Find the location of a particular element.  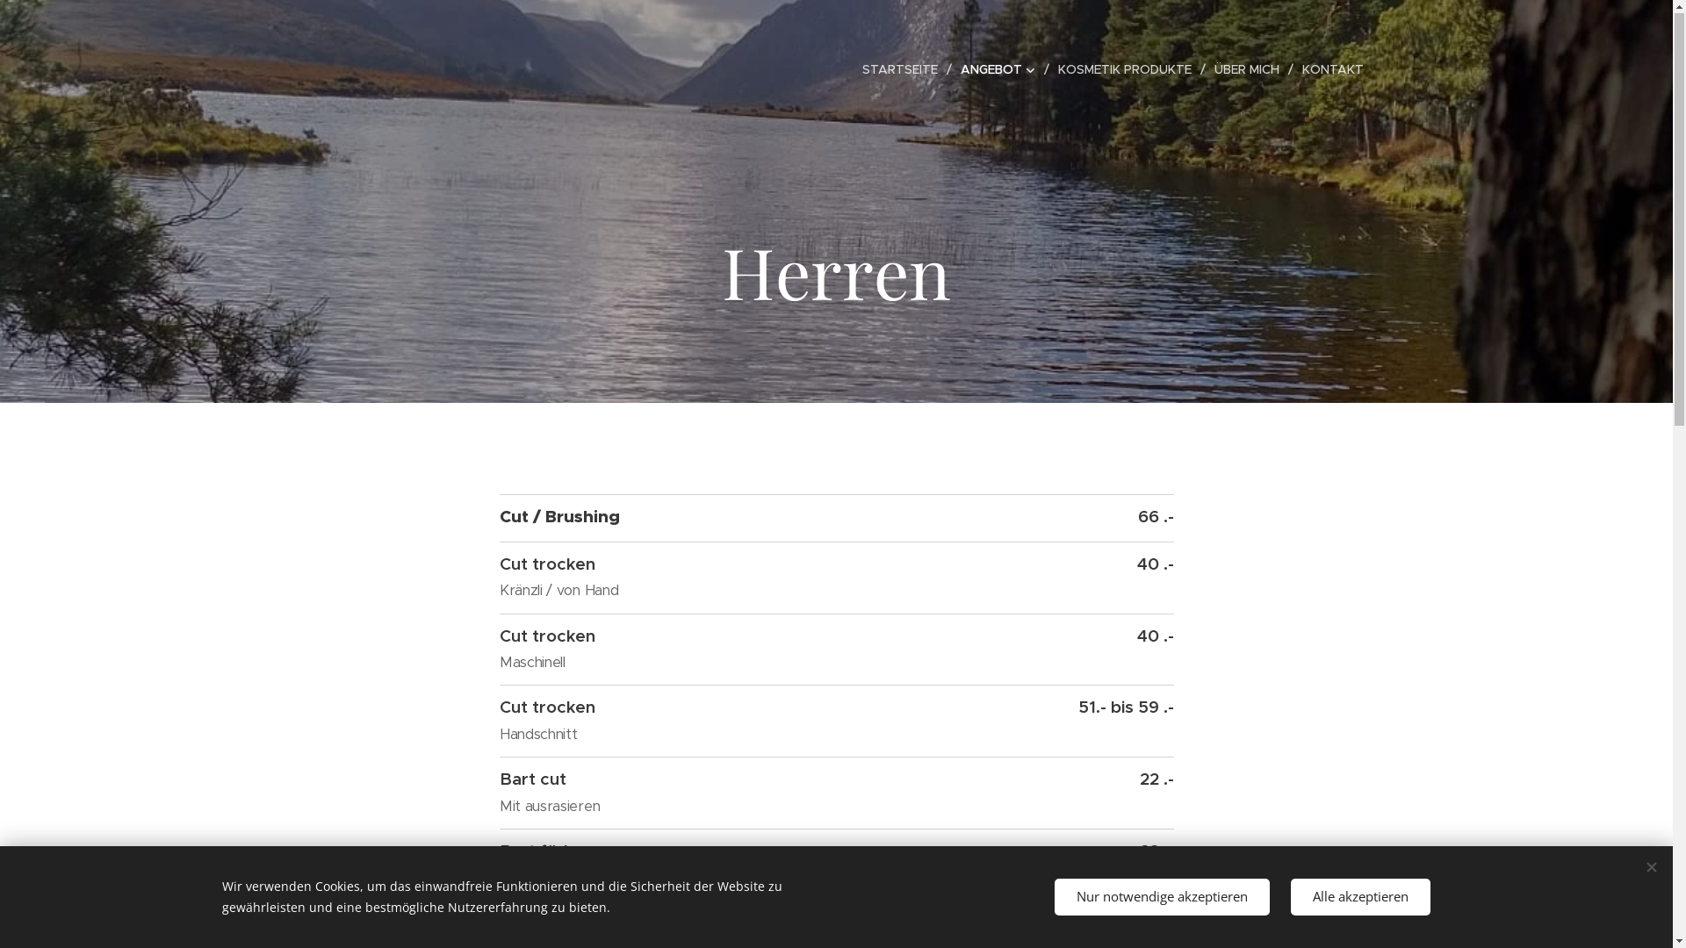

KOSMETIK PRODUKTE is located at coordinates (1127, 70).